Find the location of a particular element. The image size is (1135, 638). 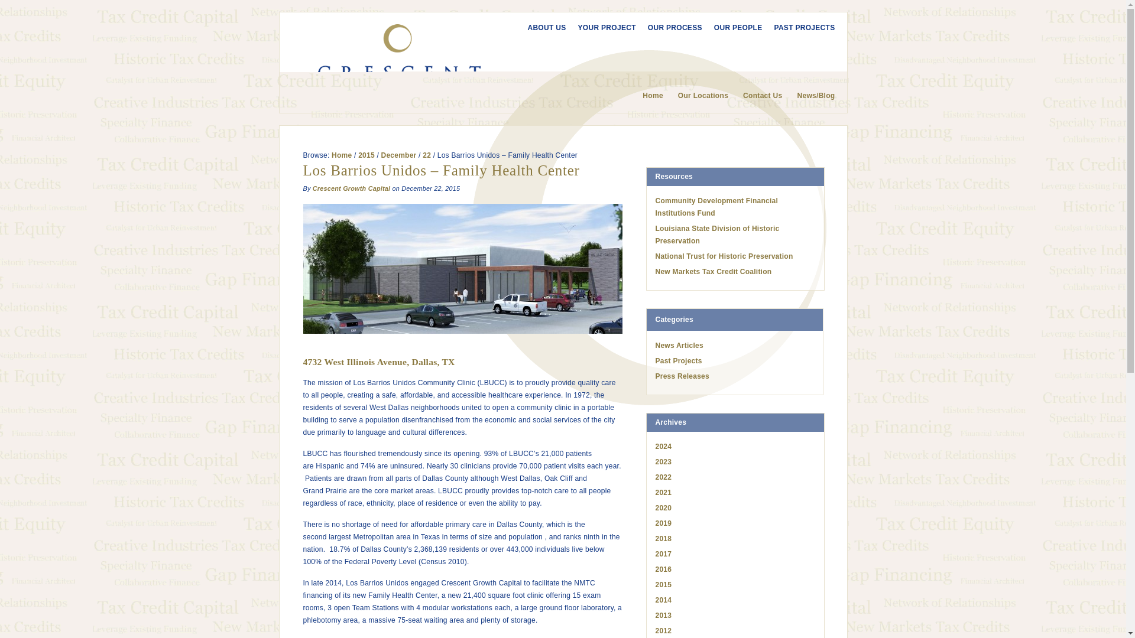

2021 is located at coordinates (663, 493).